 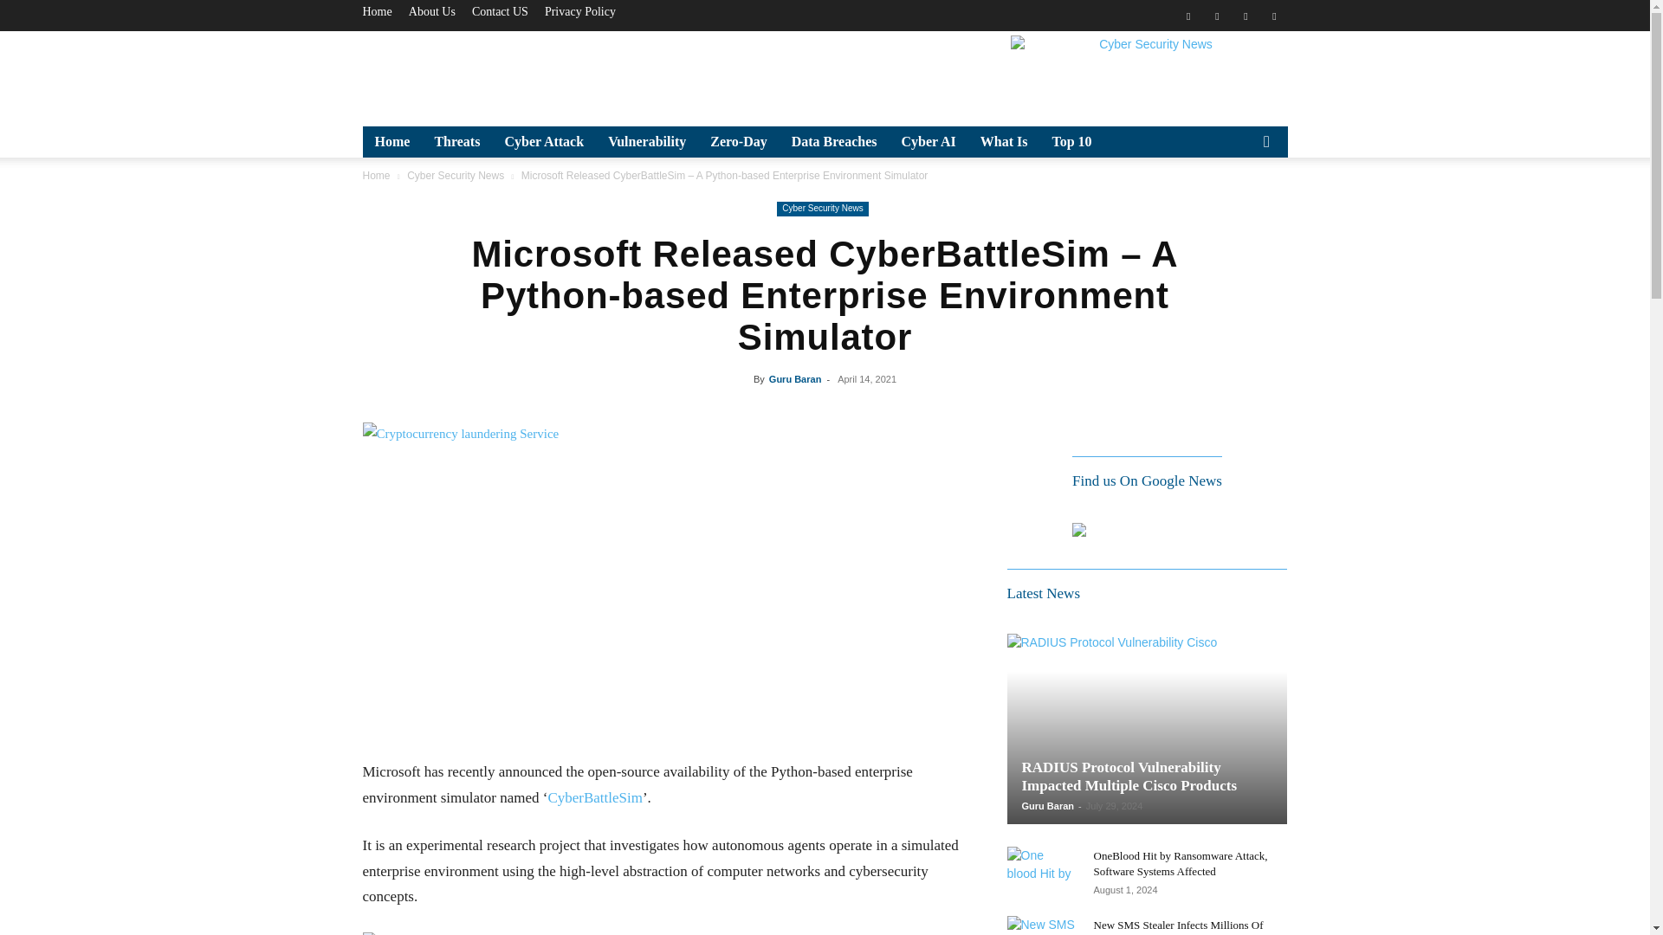 What do you see at coordinates (432, 11) in the screenshot?
I see `About Us` at bounding box center [432, 11].